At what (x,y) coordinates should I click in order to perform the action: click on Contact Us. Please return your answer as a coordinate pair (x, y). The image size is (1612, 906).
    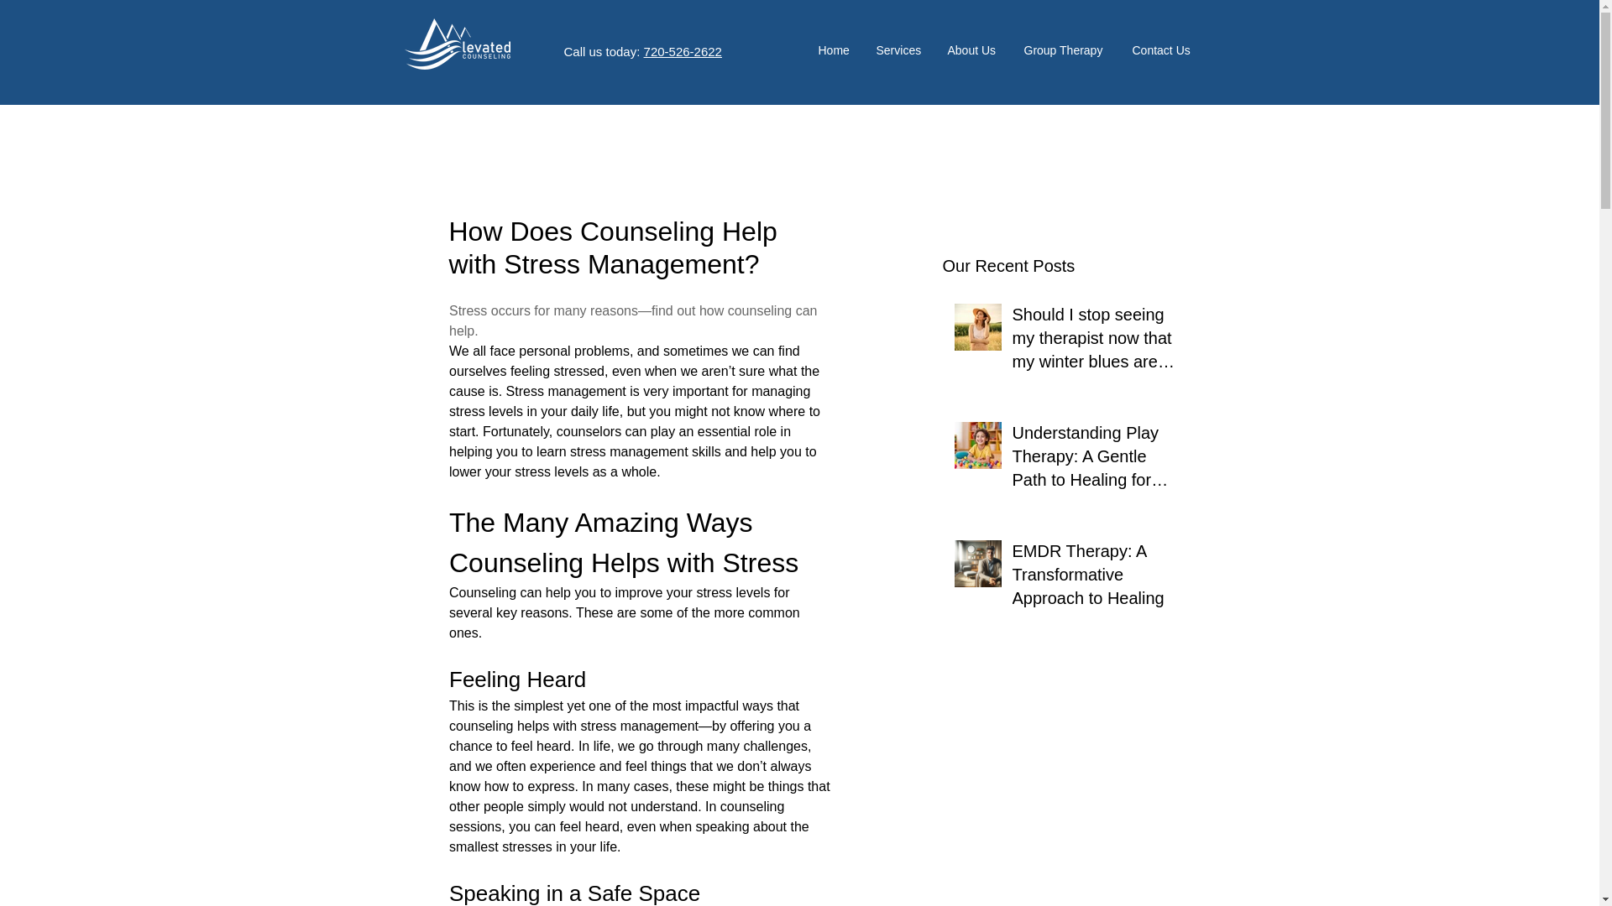
    Looking at the image, I should click on (1164, 50).